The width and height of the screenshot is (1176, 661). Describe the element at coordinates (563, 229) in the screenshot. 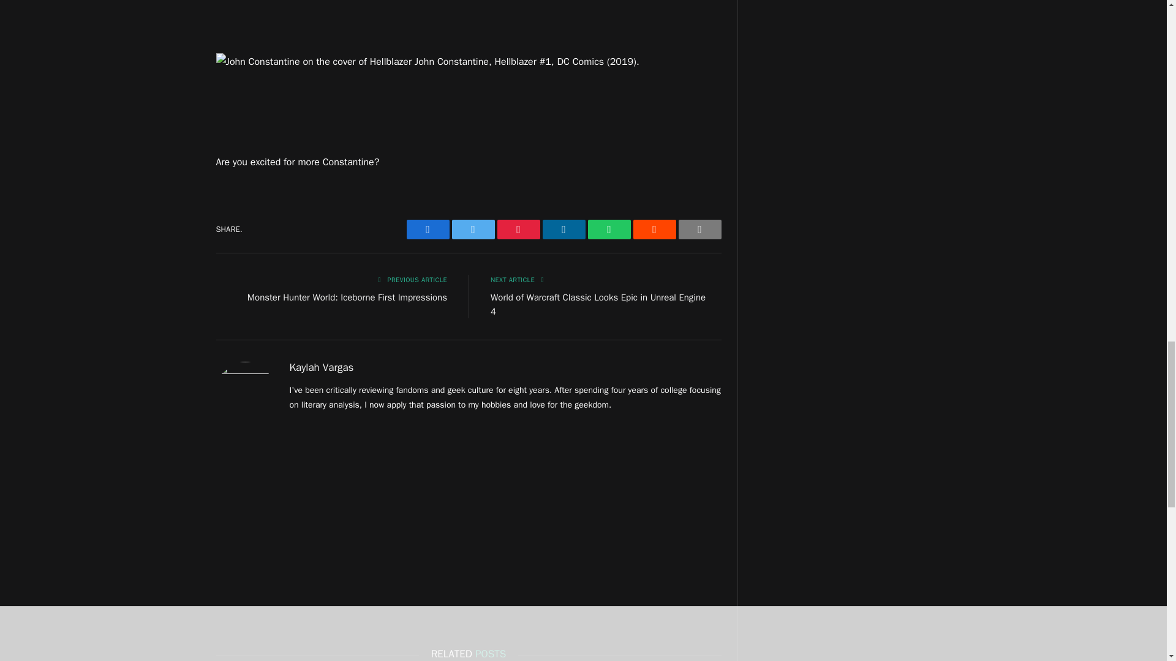

I see `Share on LinkedIn` at that location.